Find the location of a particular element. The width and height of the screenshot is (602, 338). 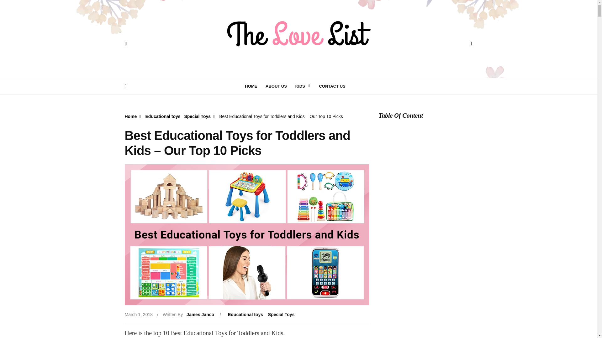

View all posts in Educational toys is located at coordinates (246, 315).